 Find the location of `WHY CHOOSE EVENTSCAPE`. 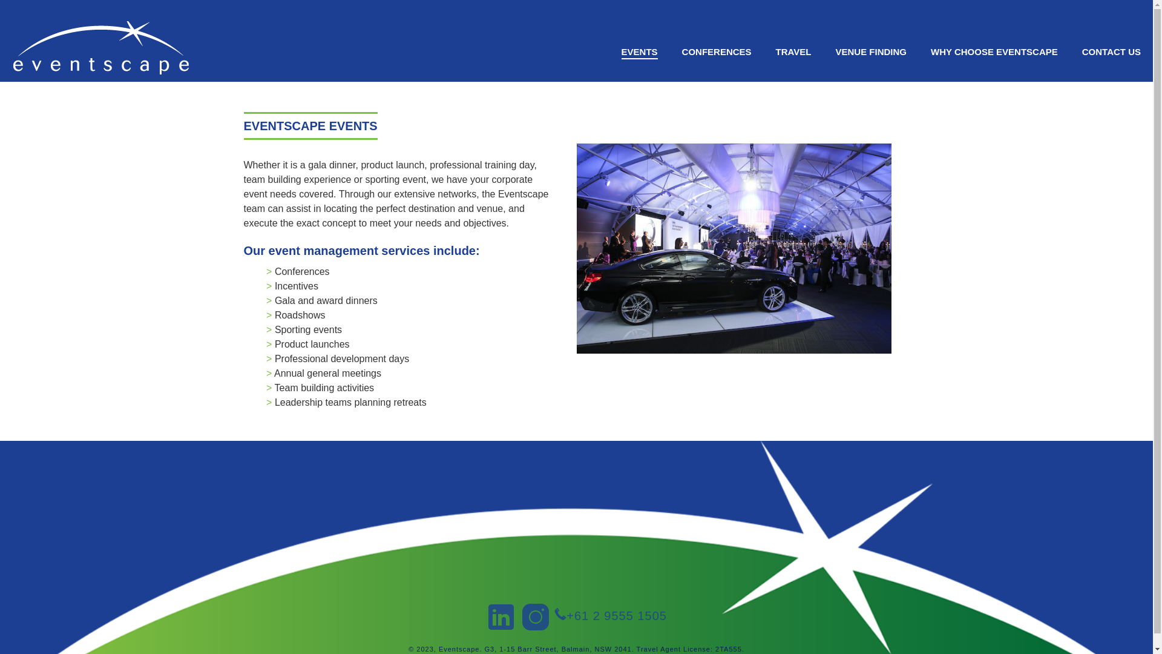

WHY CHOOSE EVENTSCAPE is located at coordinates (994, 52).